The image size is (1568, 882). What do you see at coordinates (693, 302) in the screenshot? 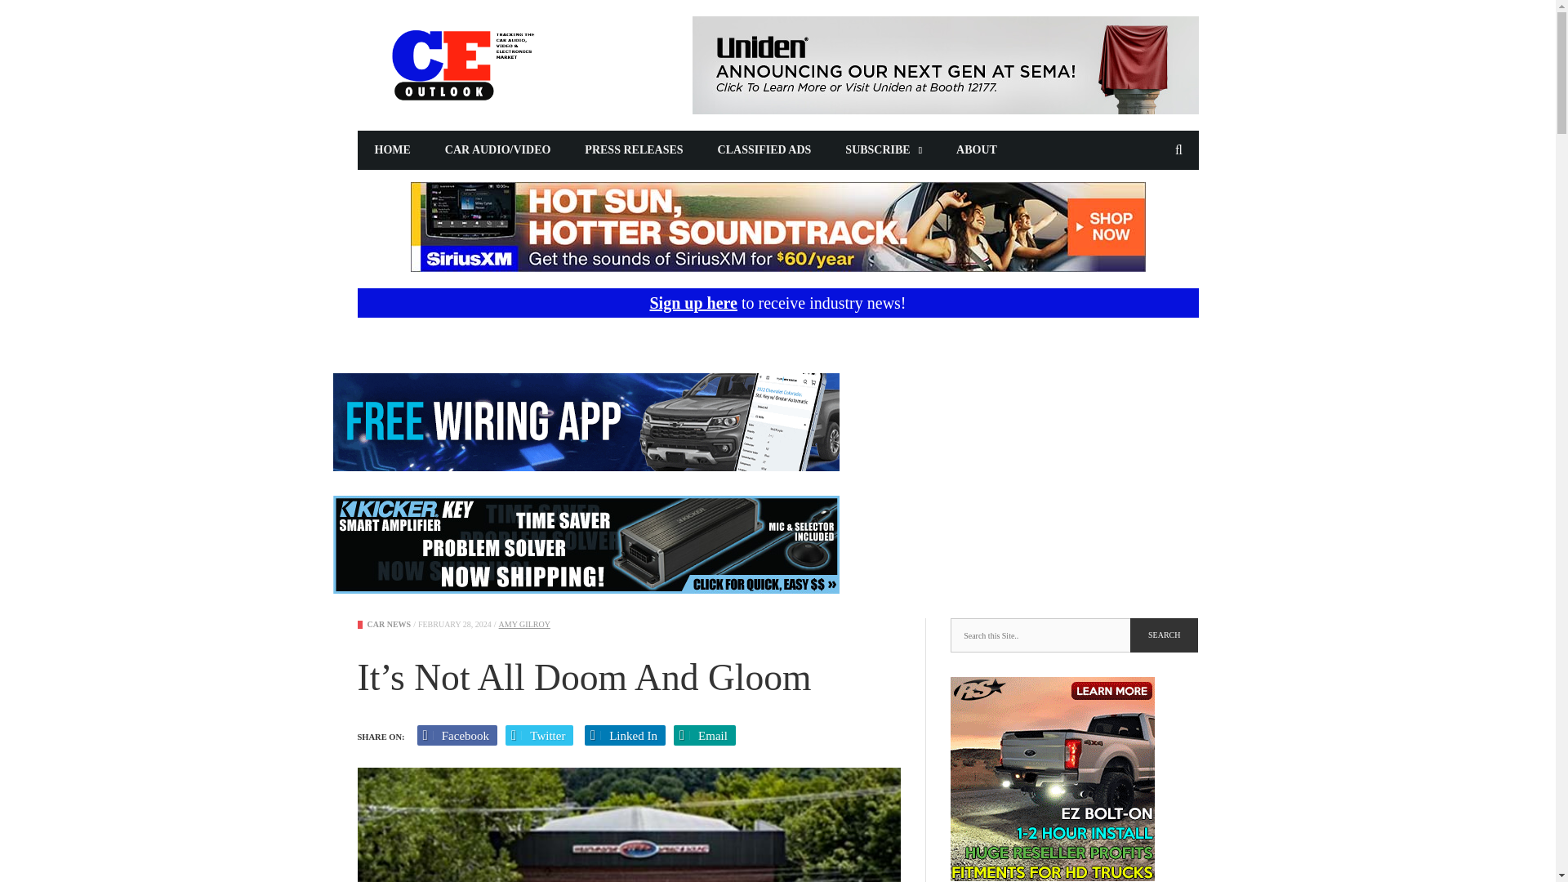
I see `Sign up here` at bounding box center [693, 302].